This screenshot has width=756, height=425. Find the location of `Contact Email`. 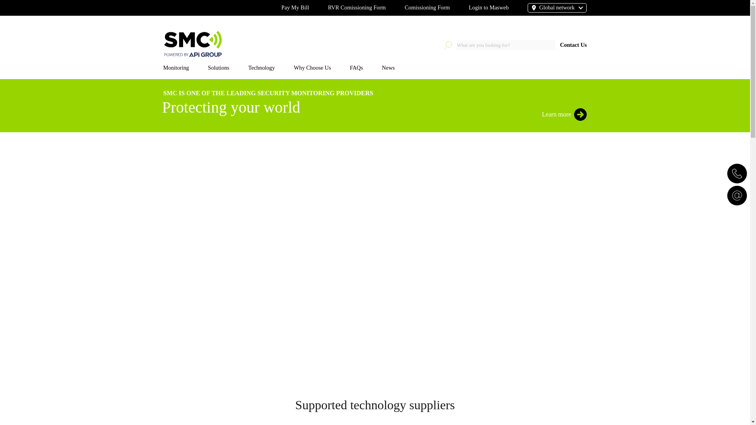

Contact Email is located at coordinates (737, 195).